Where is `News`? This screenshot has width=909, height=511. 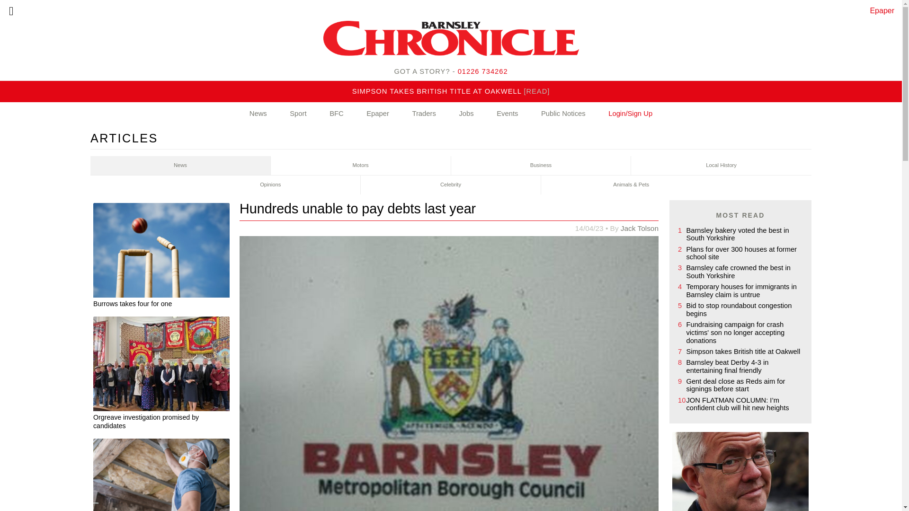
News is located at coordinates (258, 114).